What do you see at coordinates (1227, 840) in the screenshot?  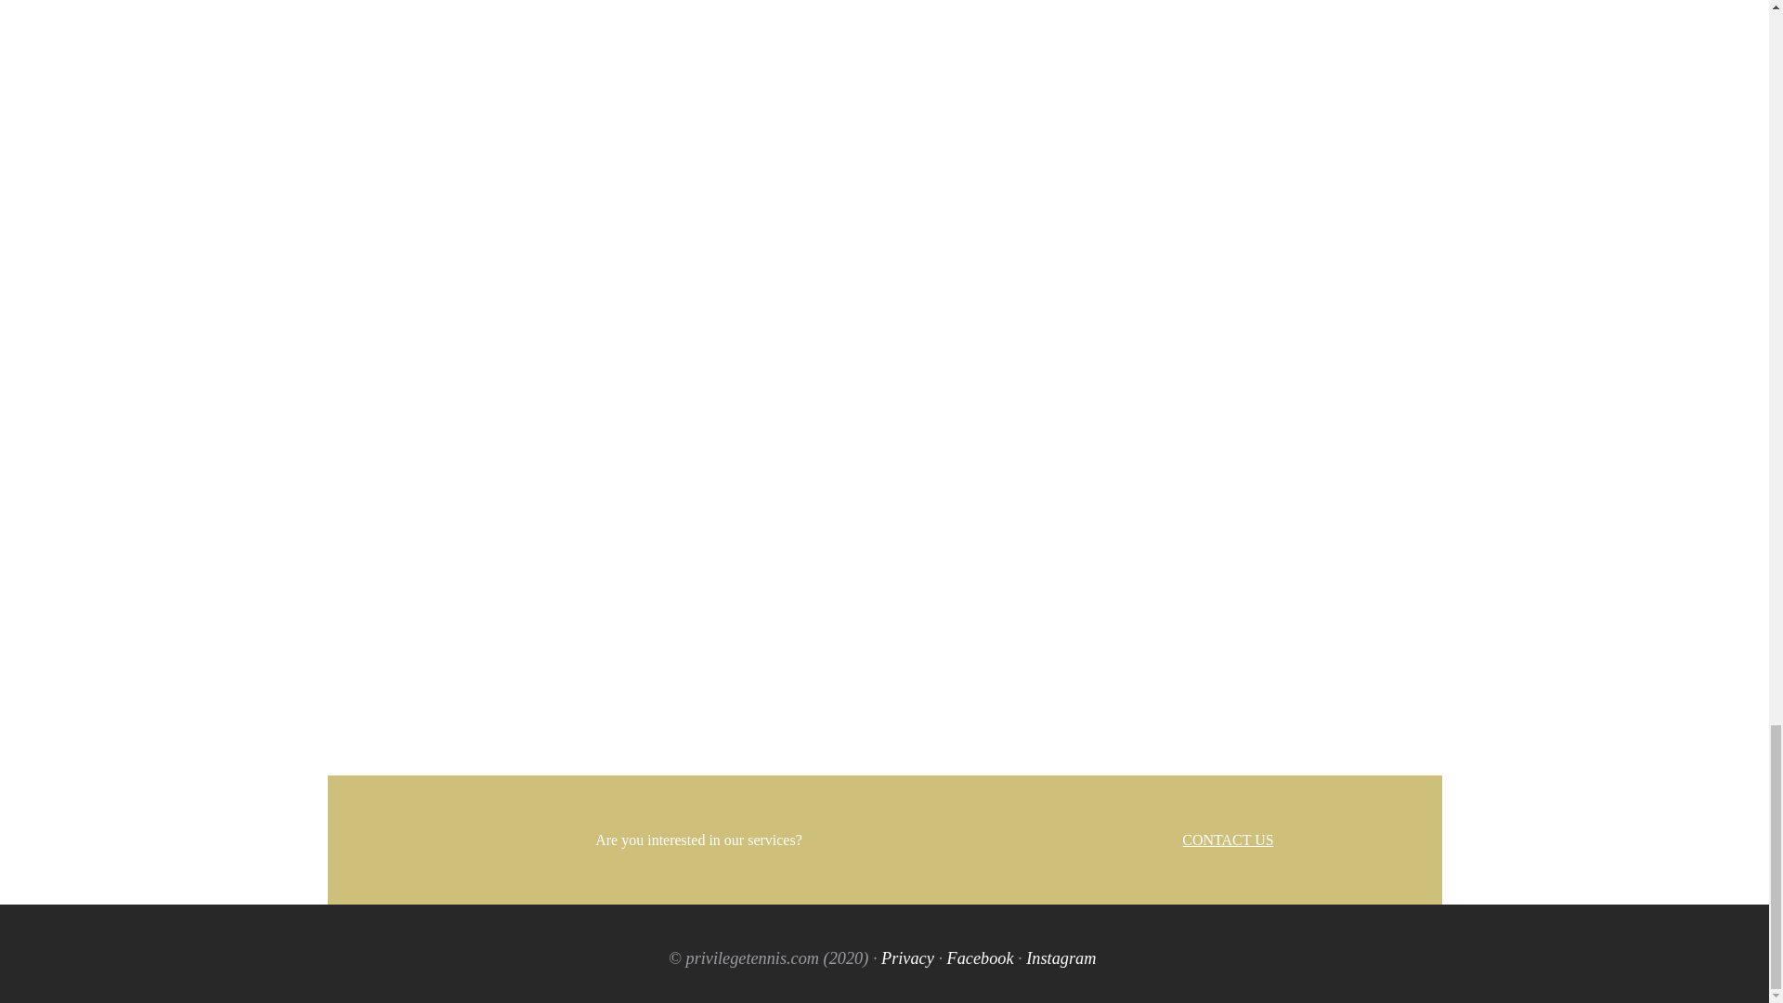 I see `CONTACT US` at bounding box center [1227, 840].